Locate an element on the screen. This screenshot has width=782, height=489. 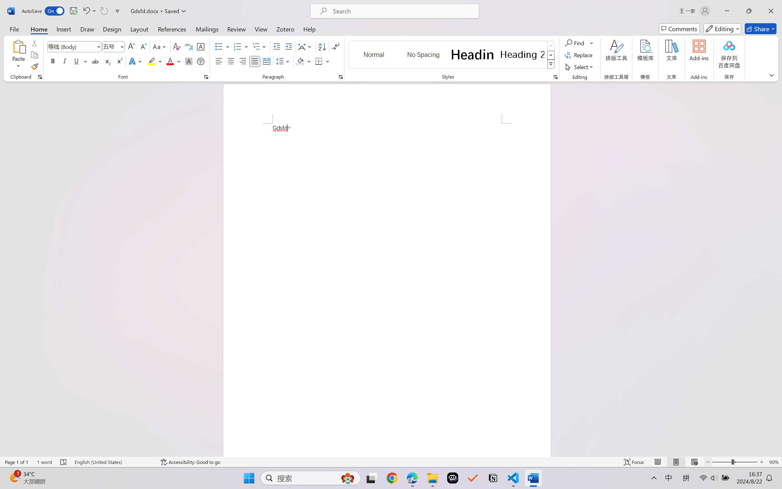
Row Down is located at coordinates (551, 55).